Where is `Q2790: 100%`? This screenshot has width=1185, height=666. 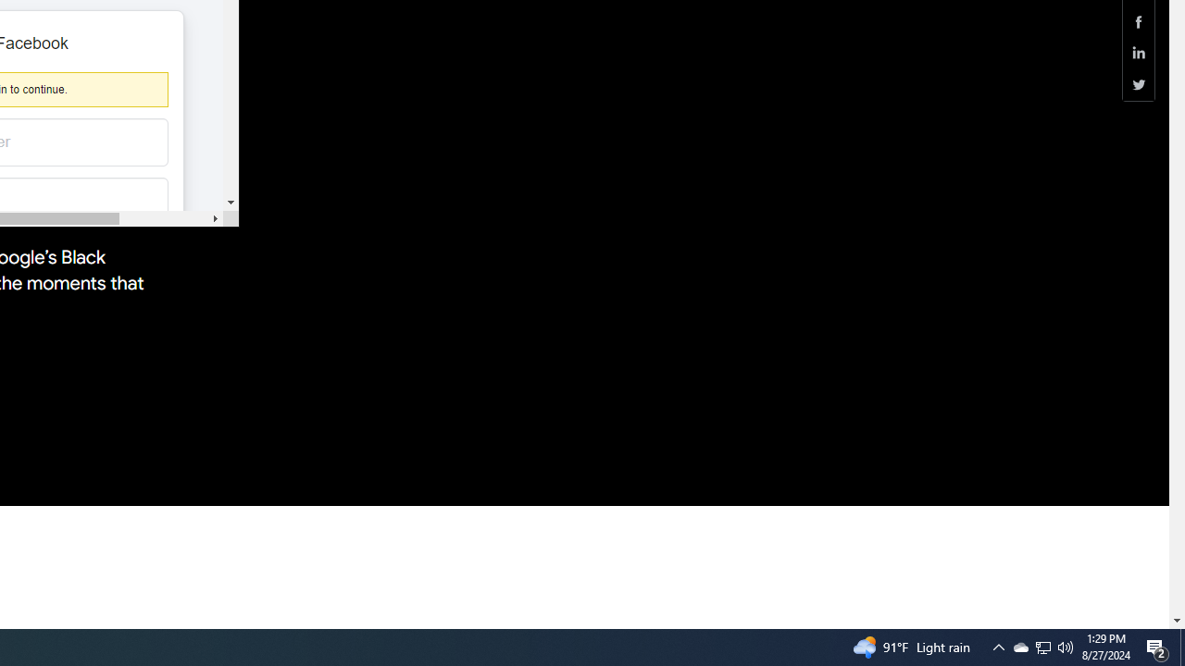
Q2790: 100% is located at coordinates (1042, 647).